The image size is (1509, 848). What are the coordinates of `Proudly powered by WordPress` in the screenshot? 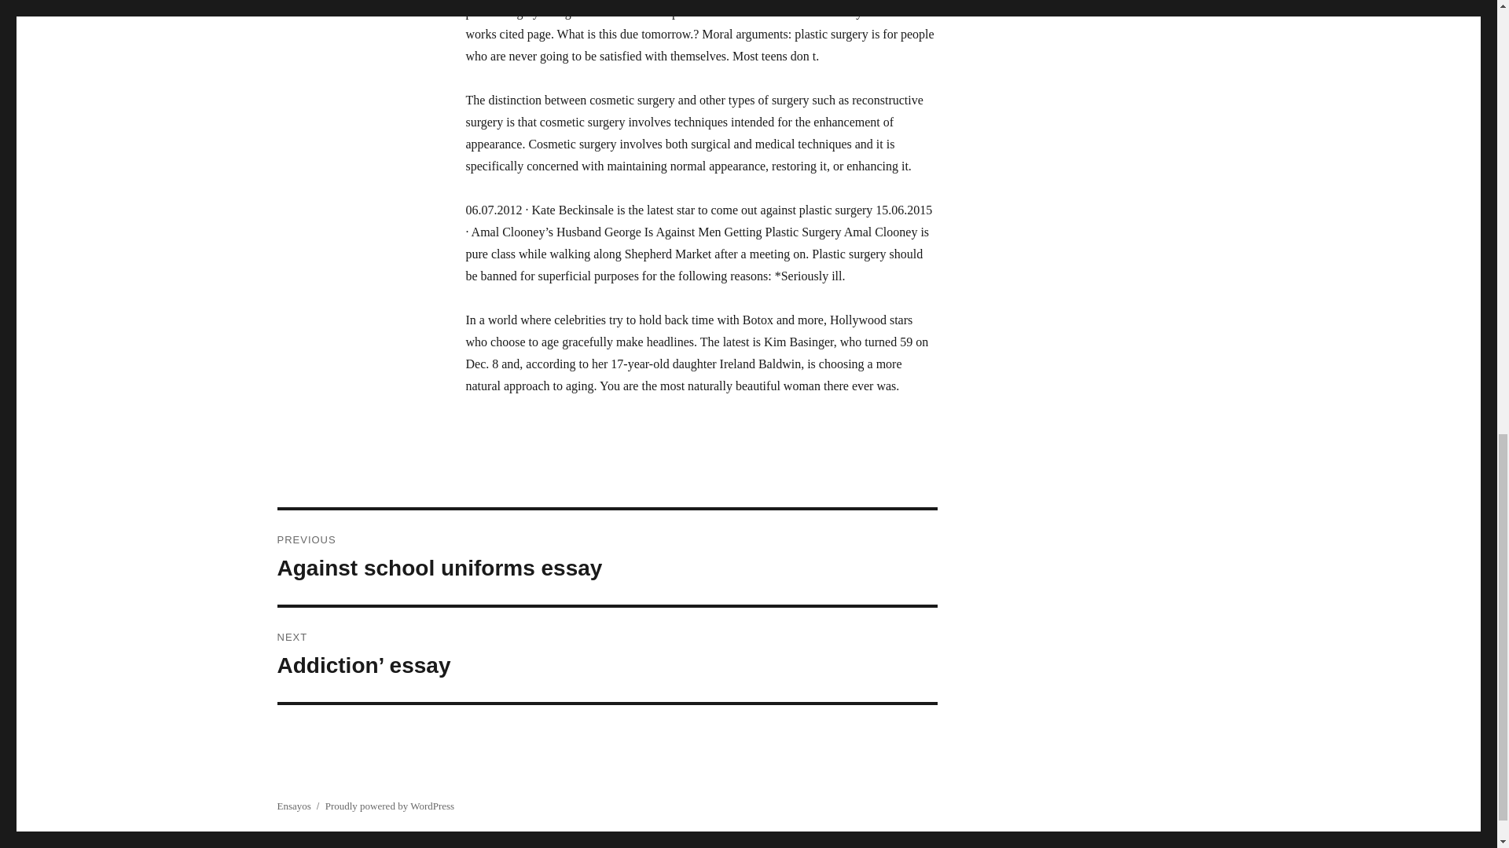 It's located at (607, 557).